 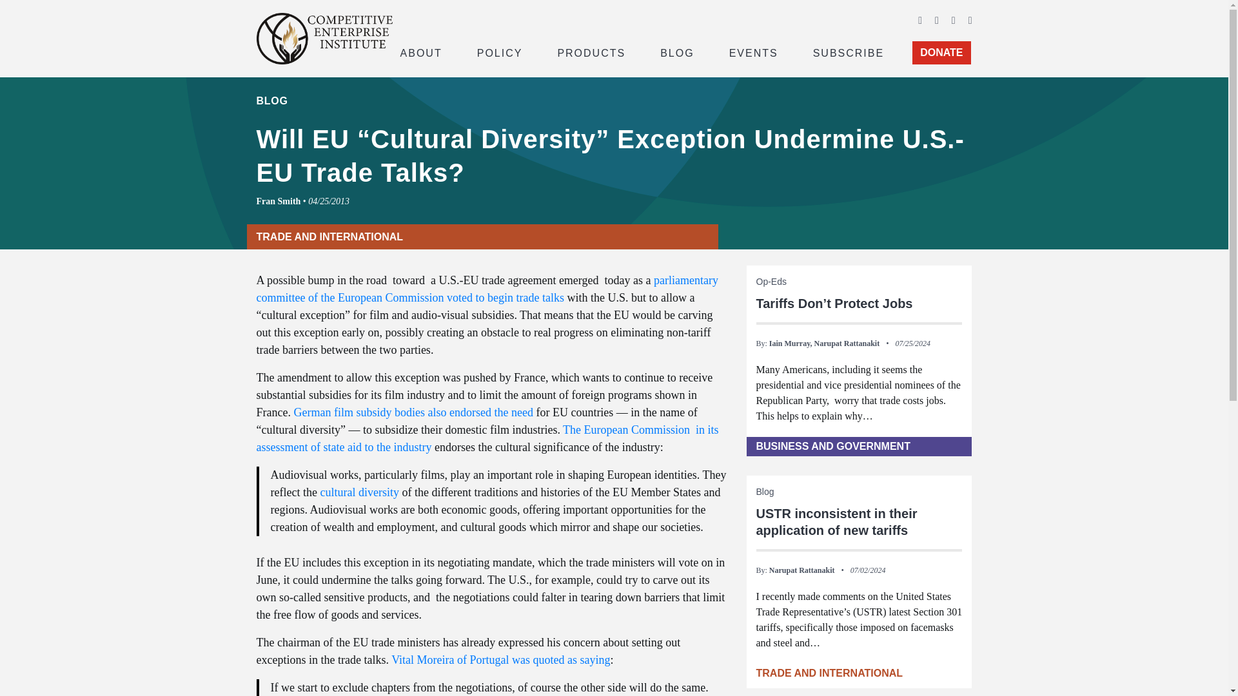 I want to click on EVENTS, so click(x=754, y=52).